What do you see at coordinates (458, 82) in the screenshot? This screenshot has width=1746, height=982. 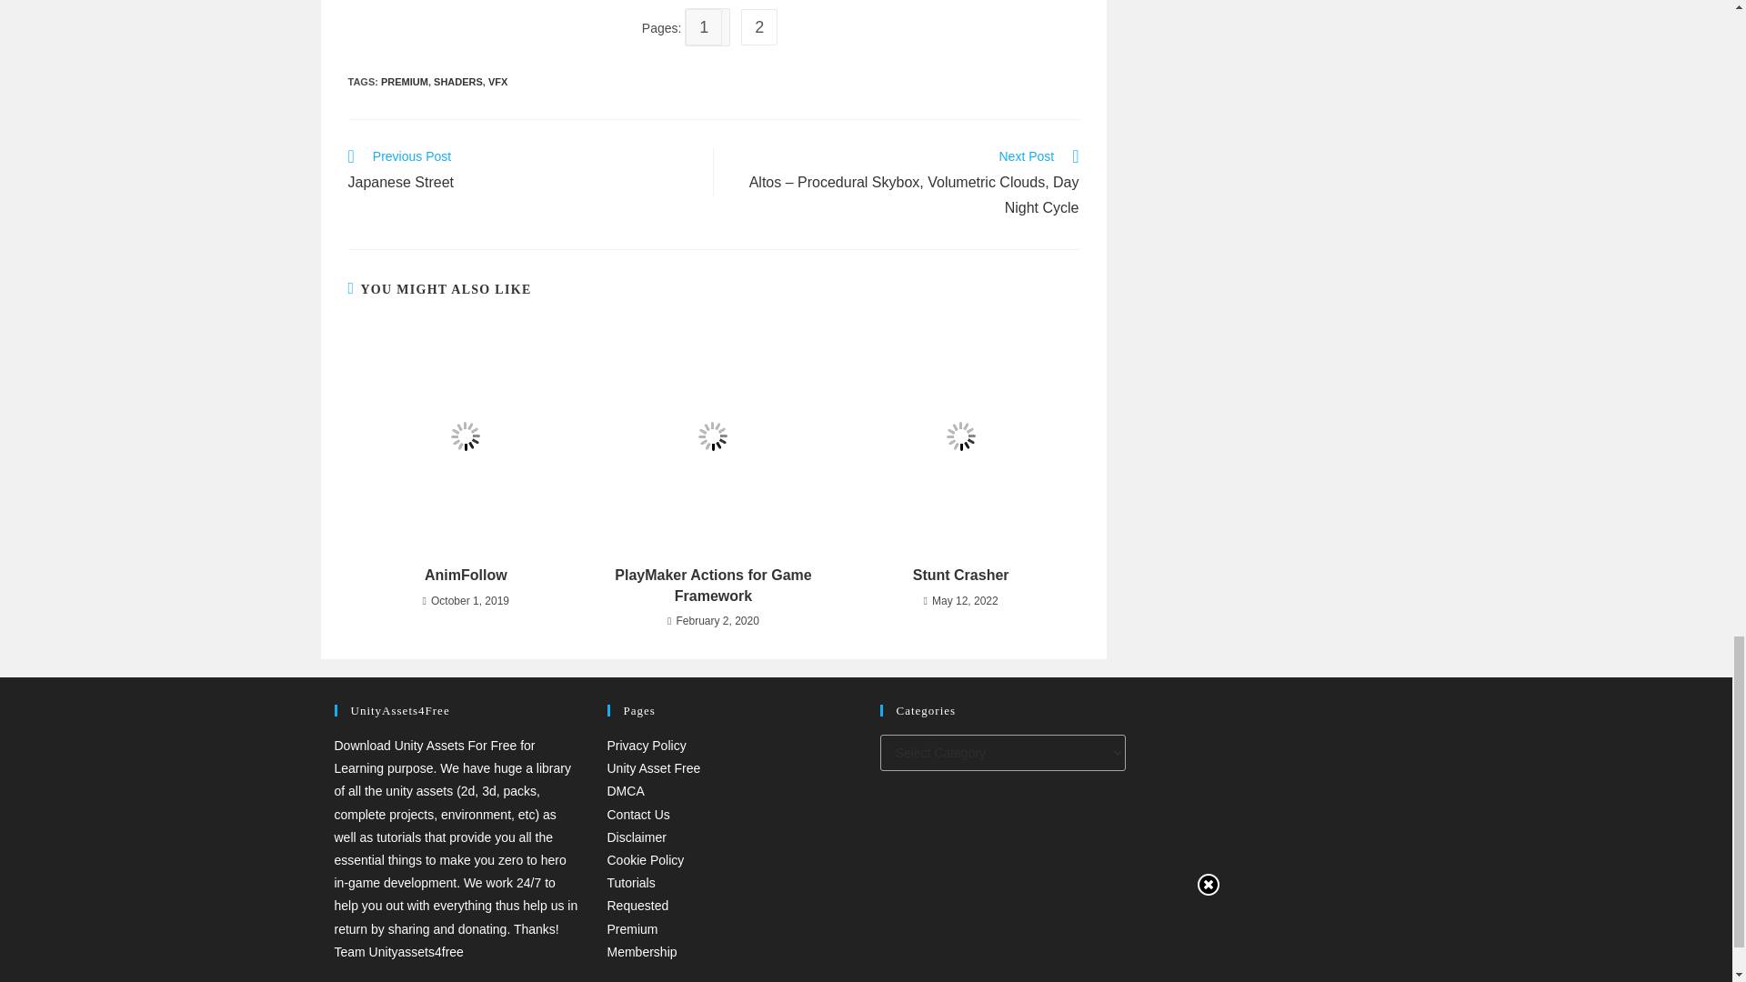 I see `SHADERS` at bounding box center [458, 82].